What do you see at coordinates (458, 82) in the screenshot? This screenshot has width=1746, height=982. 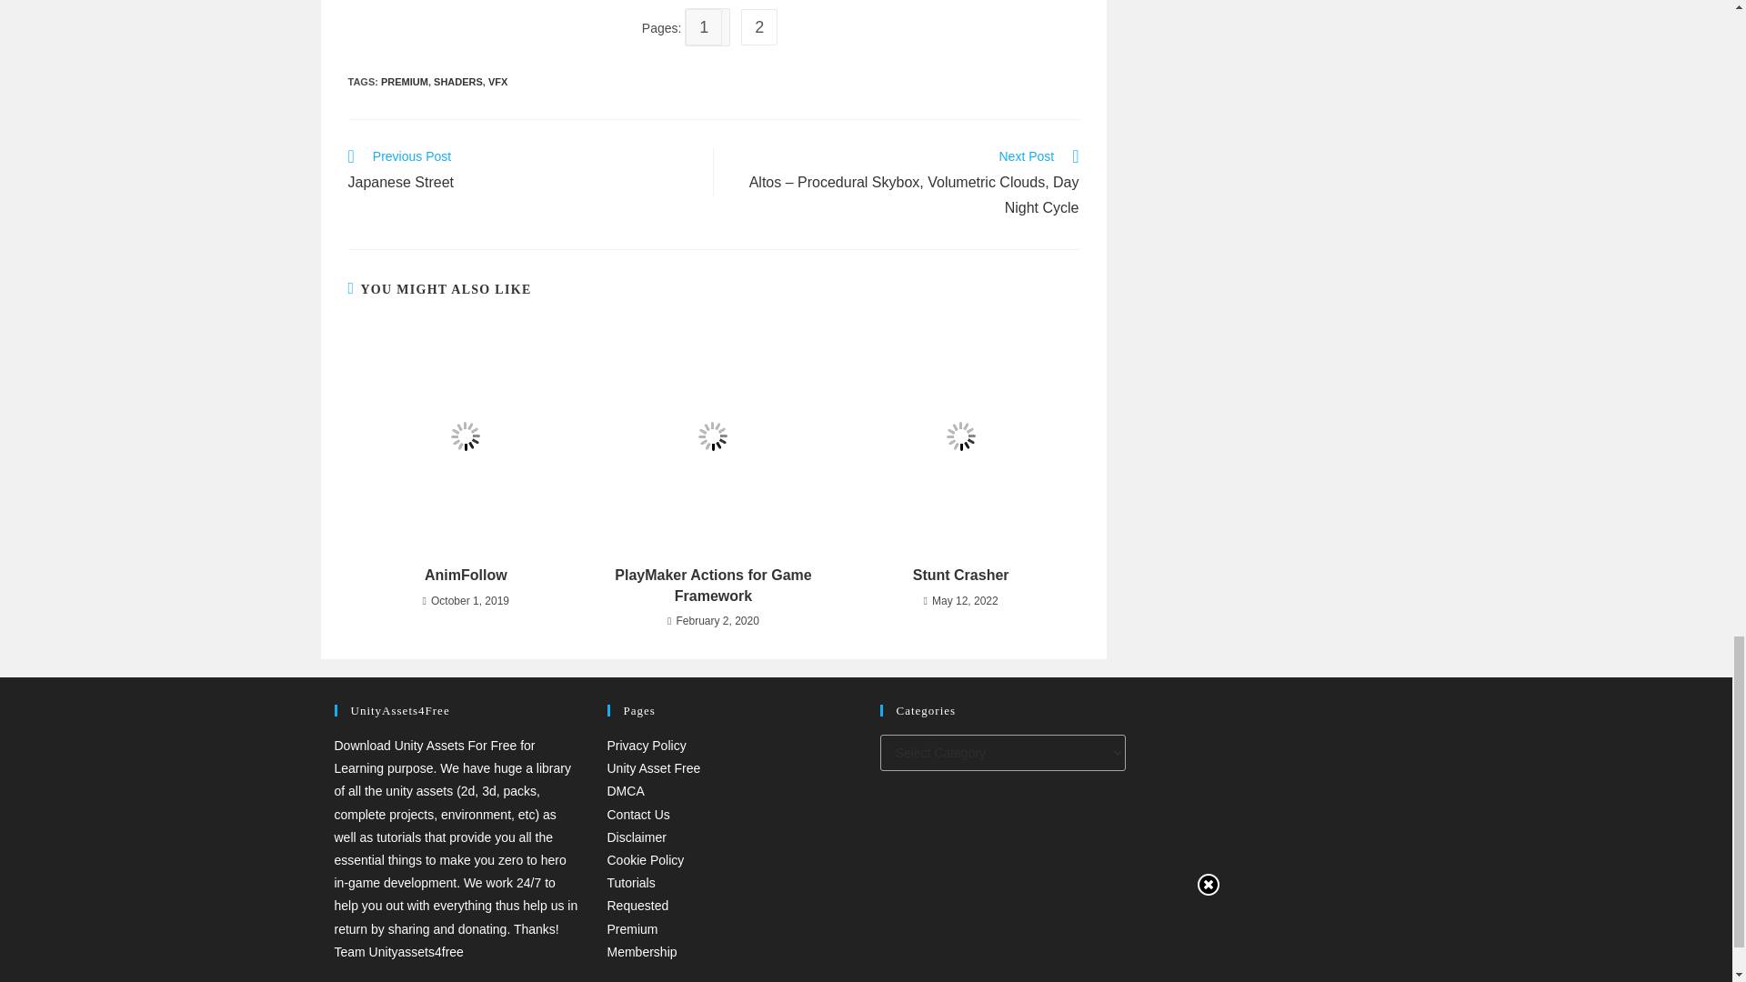 I see `SHADERS` at bounding box center [458, 82].